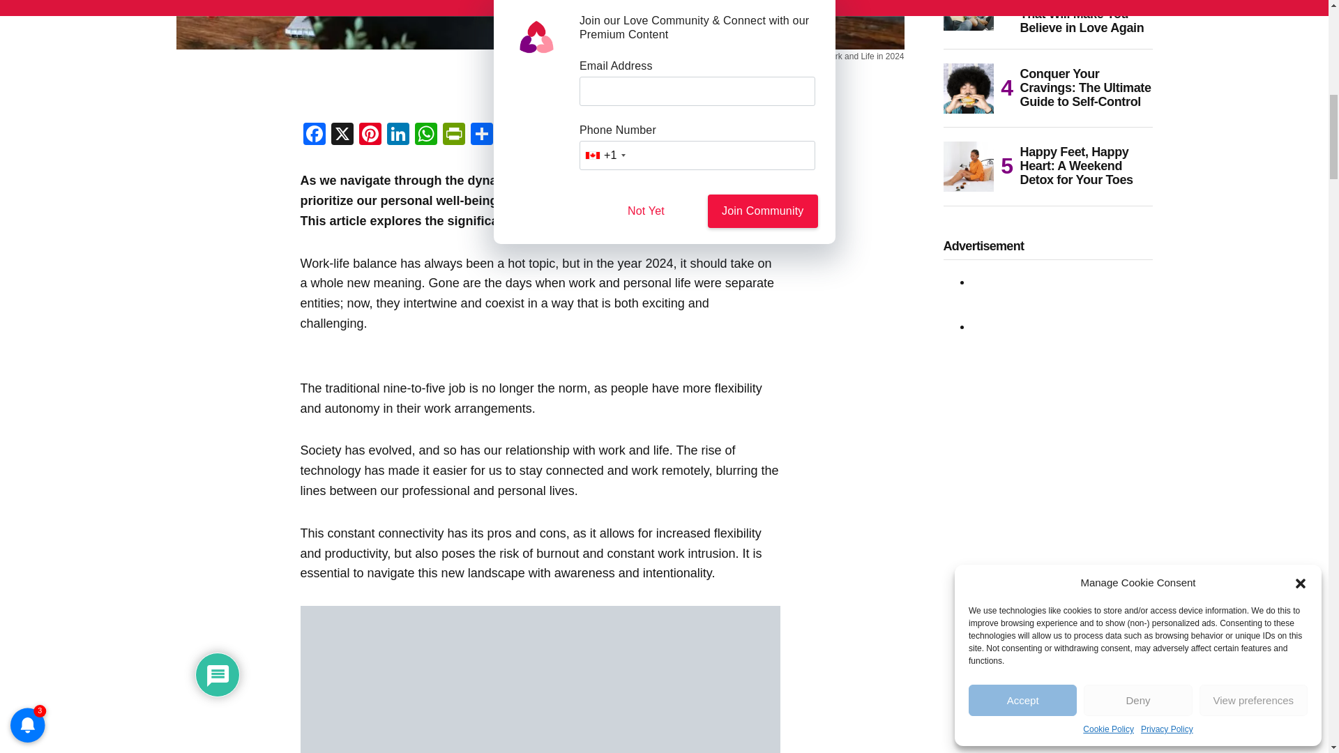 Image resolution: width=1339 pixels, height=753 pixels. What do you see at coordinates (397, 135) in the screenshot?
I see `LinkedIn` at bounding box center [397, 135].